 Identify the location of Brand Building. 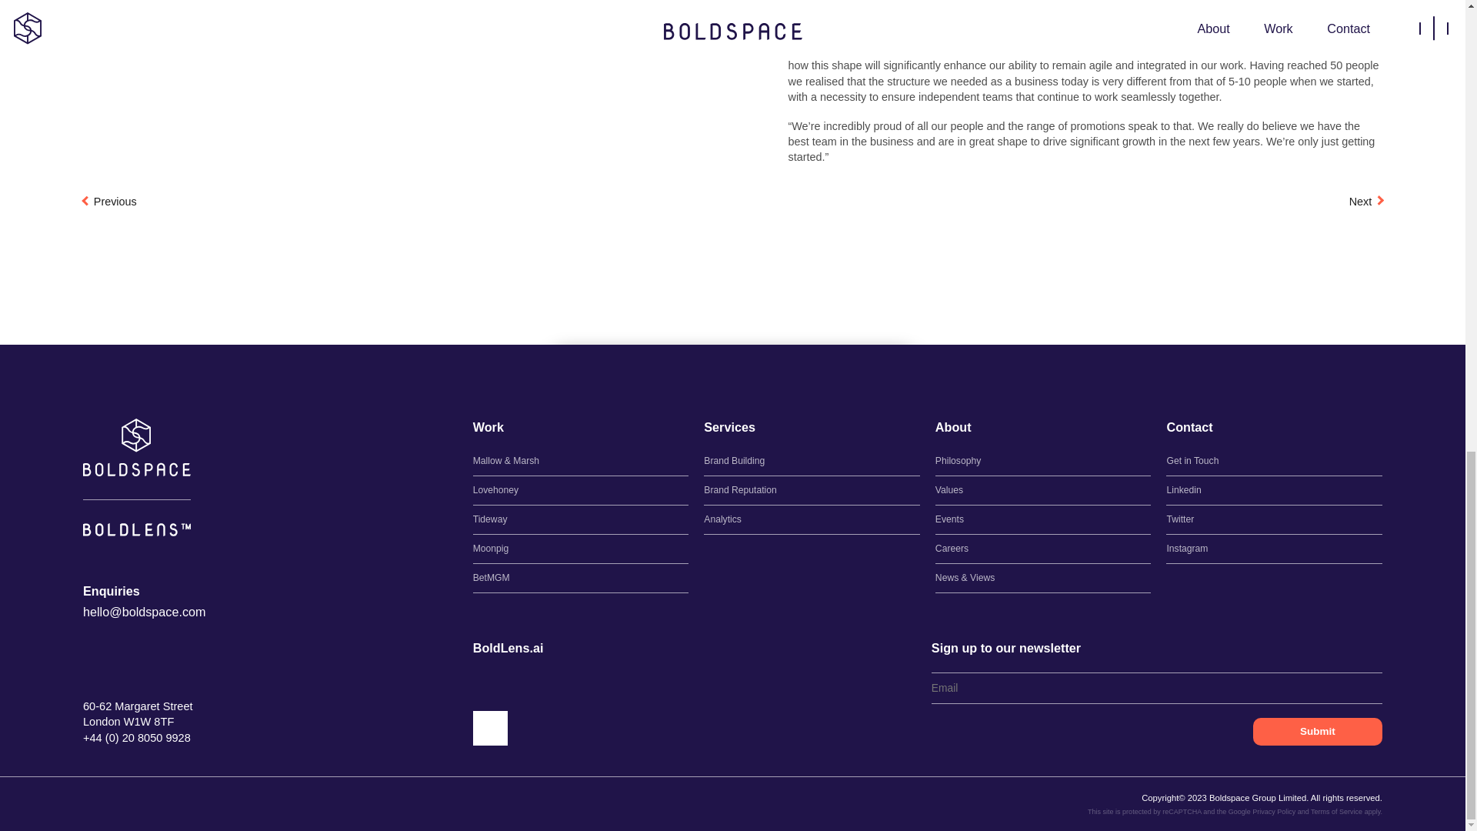
(812, 461).